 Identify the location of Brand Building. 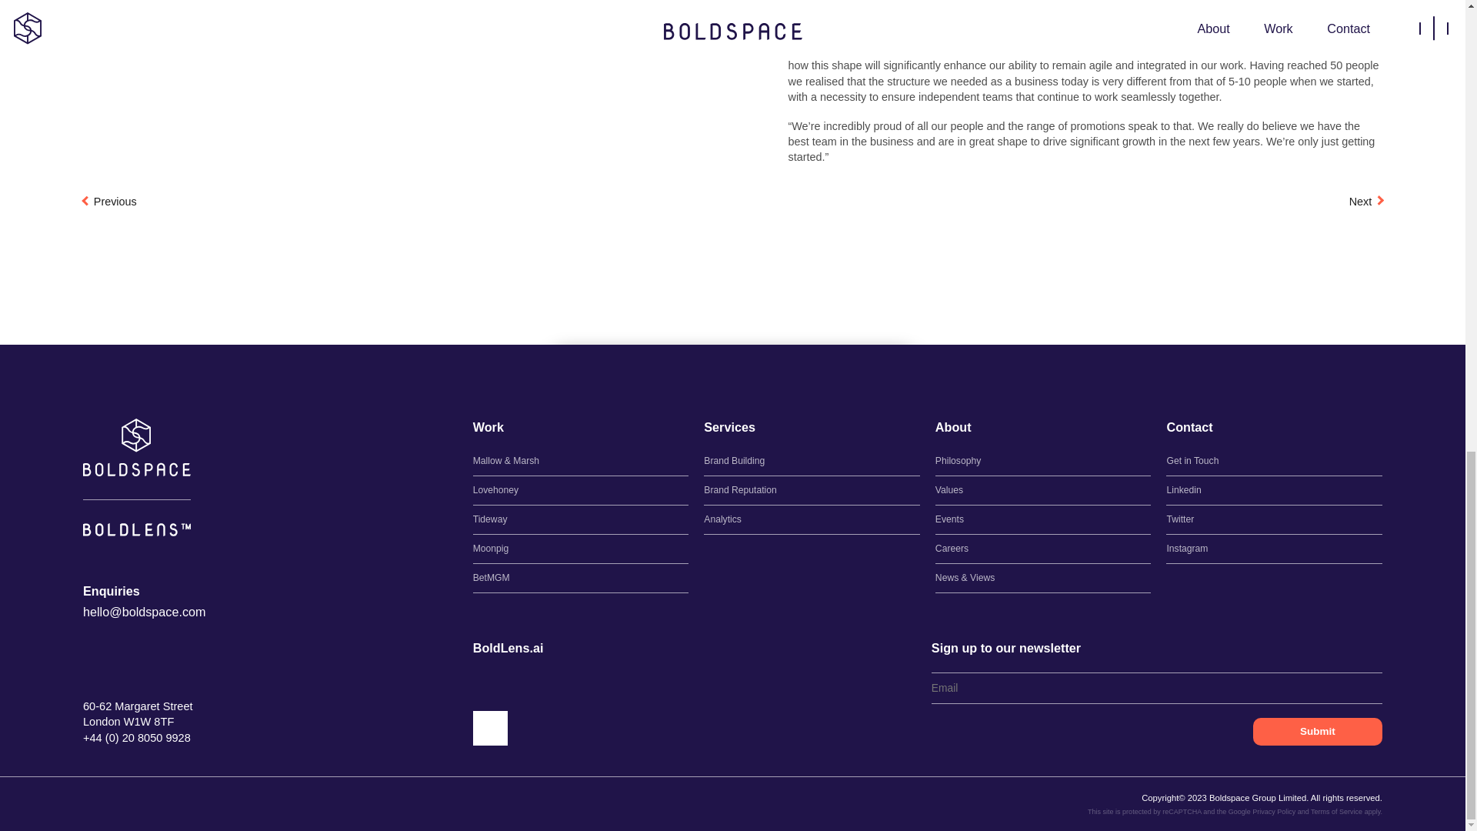
(812, 461).